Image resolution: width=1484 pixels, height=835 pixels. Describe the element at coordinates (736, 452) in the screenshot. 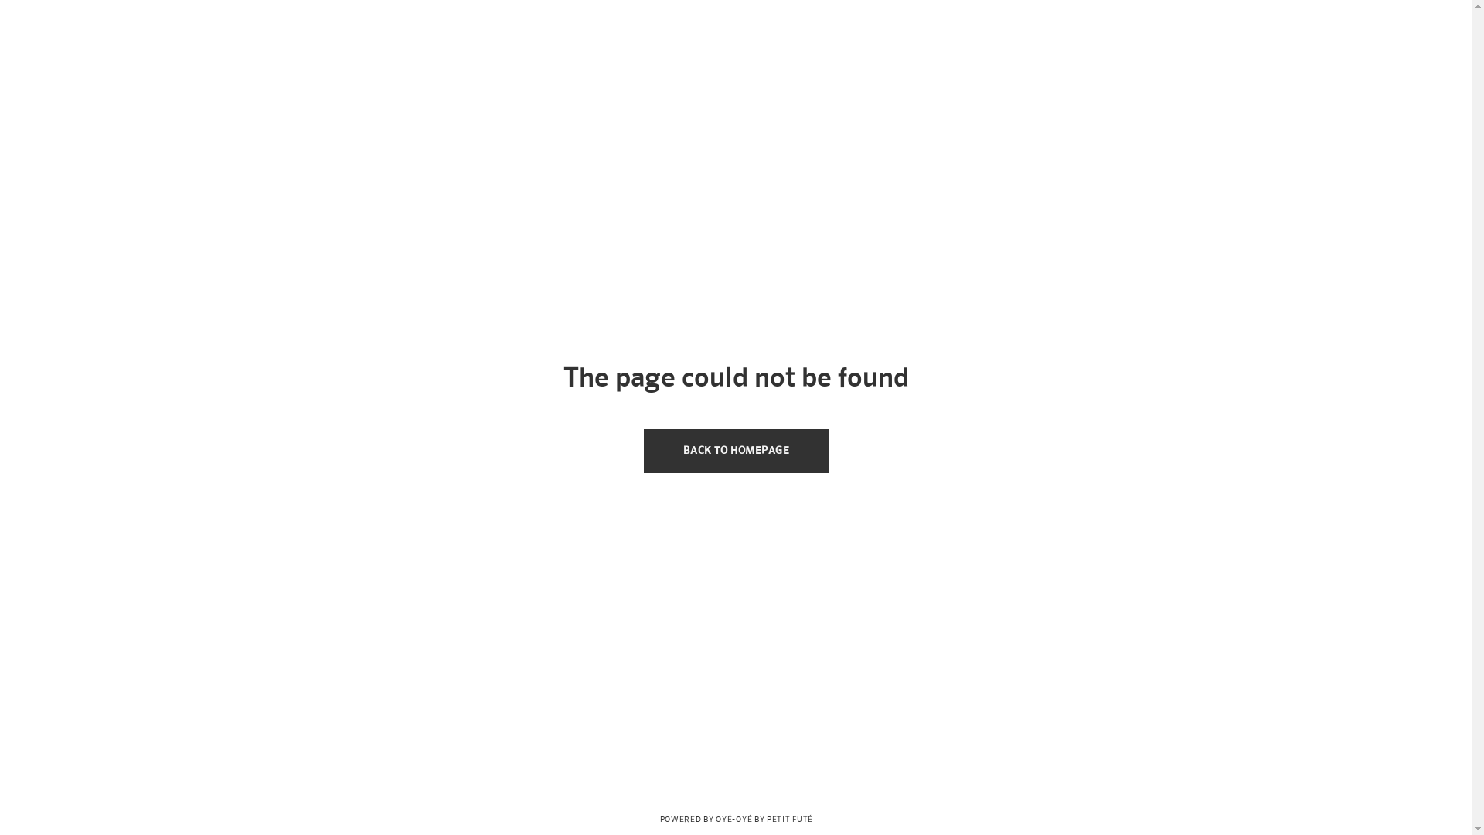

I see `BACK TO HOMEPAGE` at that location.